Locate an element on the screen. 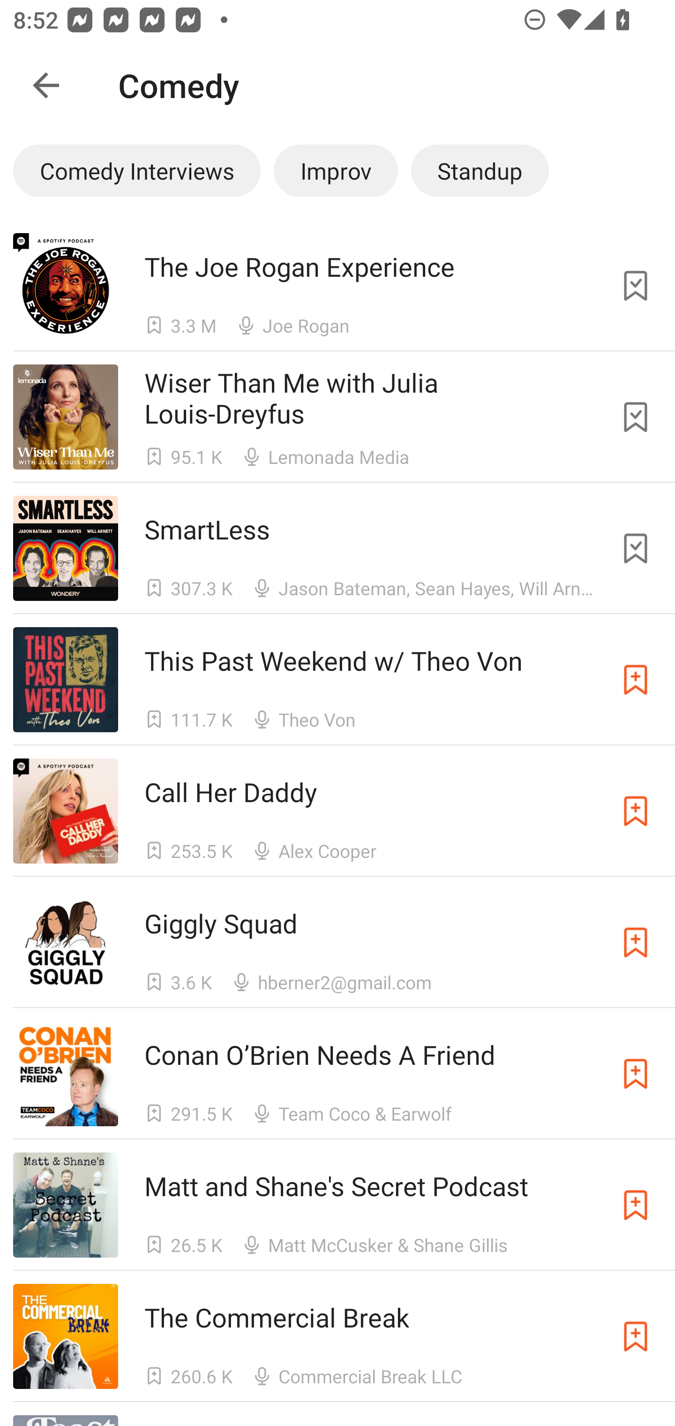 This screenshot has width=675, height=1426. Unsubscribe is located at coordinates (636, 548).